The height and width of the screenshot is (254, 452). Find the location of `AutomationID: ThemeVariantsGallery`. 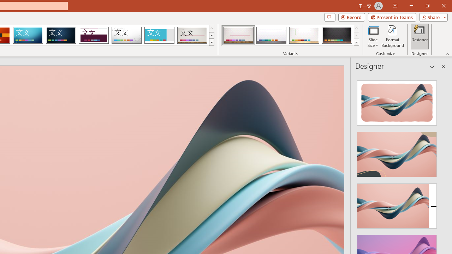

AutomationID: ThemeVariantsGallery is located at coordinates (290, 35).